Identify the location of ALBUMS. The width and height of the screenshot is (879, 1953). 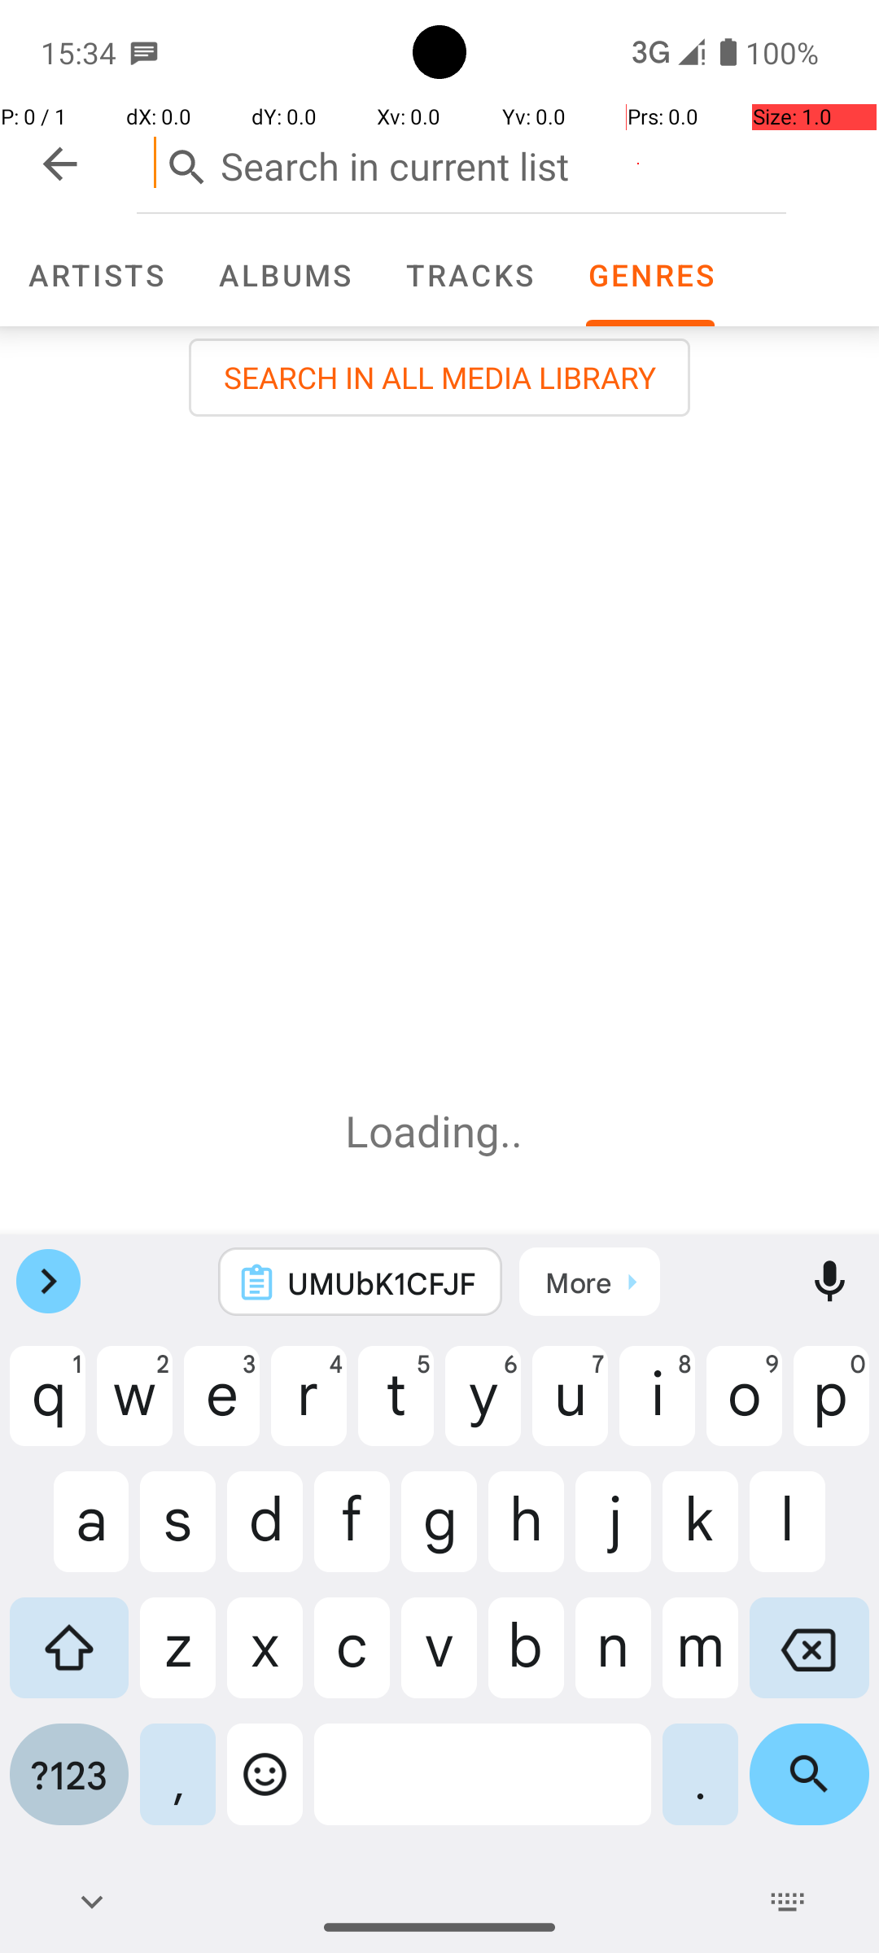
(284, 275).